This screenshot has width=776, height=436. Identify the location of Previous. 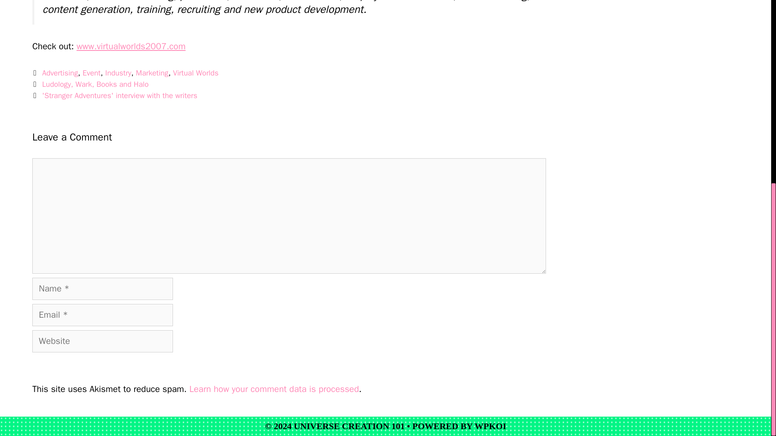
(91, 84).